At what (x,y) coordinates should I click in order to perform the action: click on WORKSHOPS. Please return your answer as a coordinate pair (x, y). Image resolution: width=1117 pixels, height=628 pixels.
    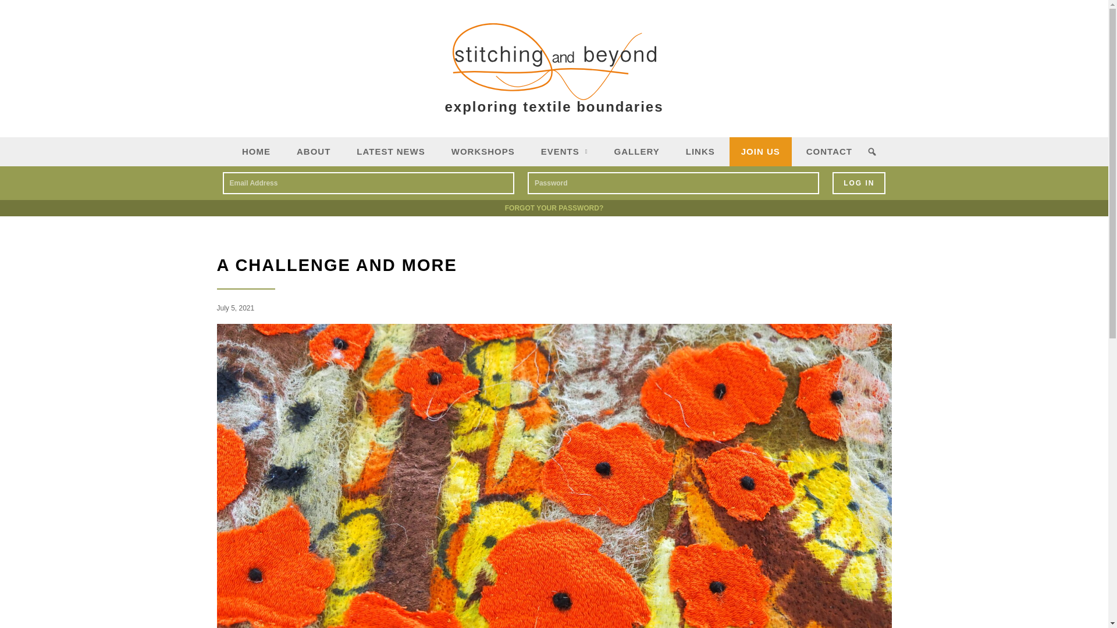
    Looking at the image, I should click on (483, 152).